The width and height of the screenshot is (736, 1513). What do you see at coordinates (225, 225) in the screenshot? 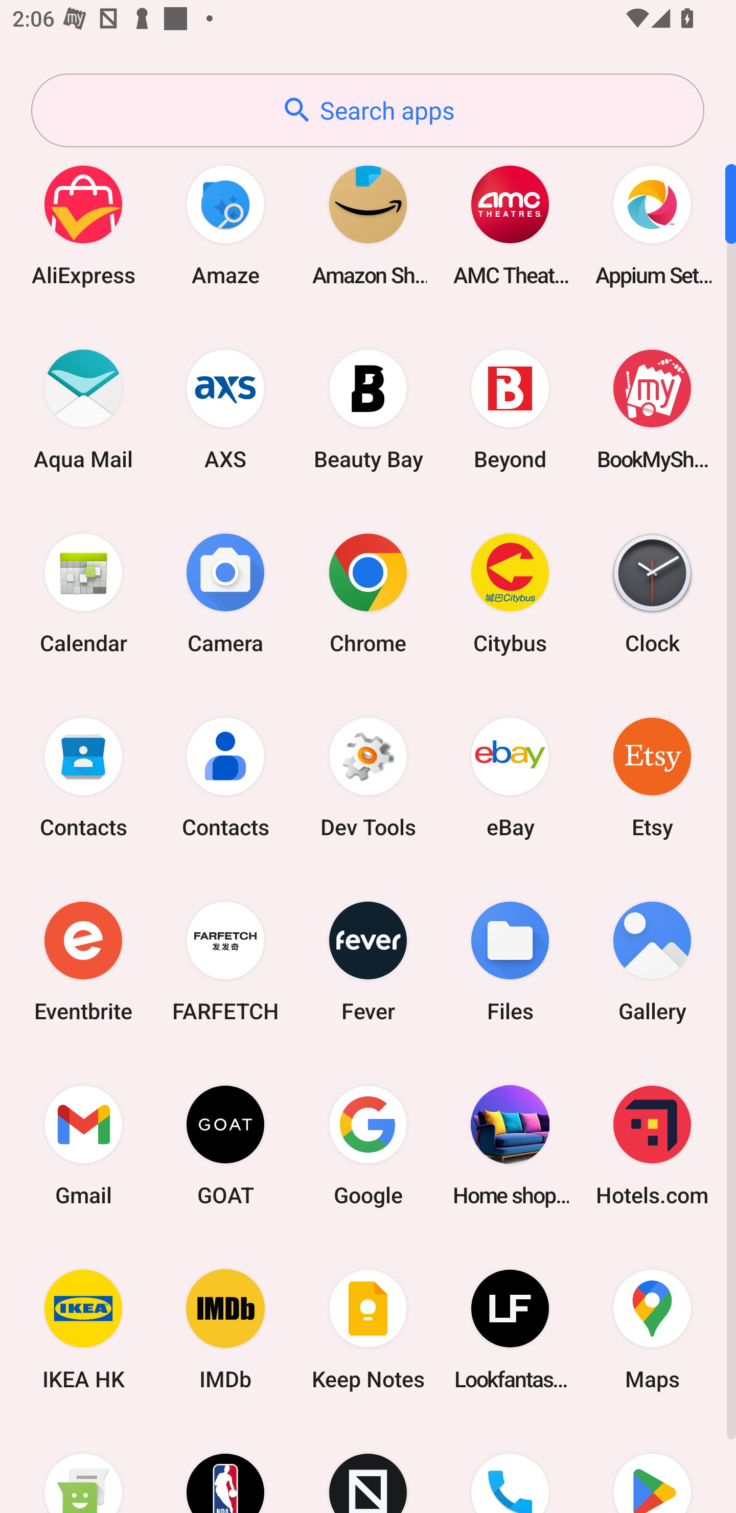
I see `Amaze` at bounding box center [225, 225].